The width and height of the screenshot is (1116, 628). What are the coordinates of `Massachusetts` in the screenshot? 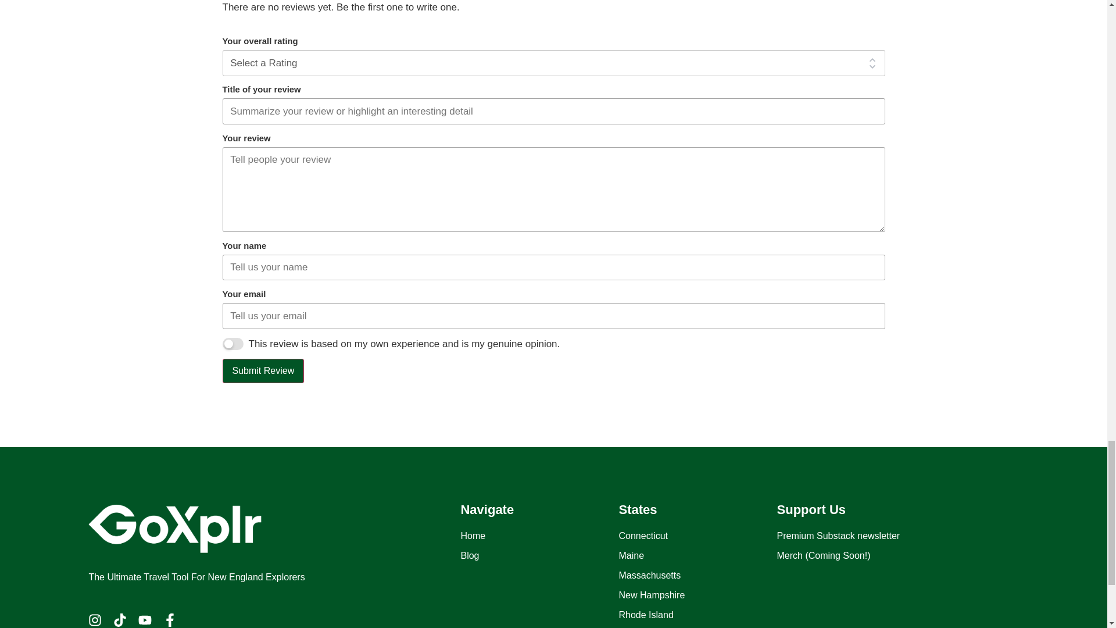 It's located at (697, 576).